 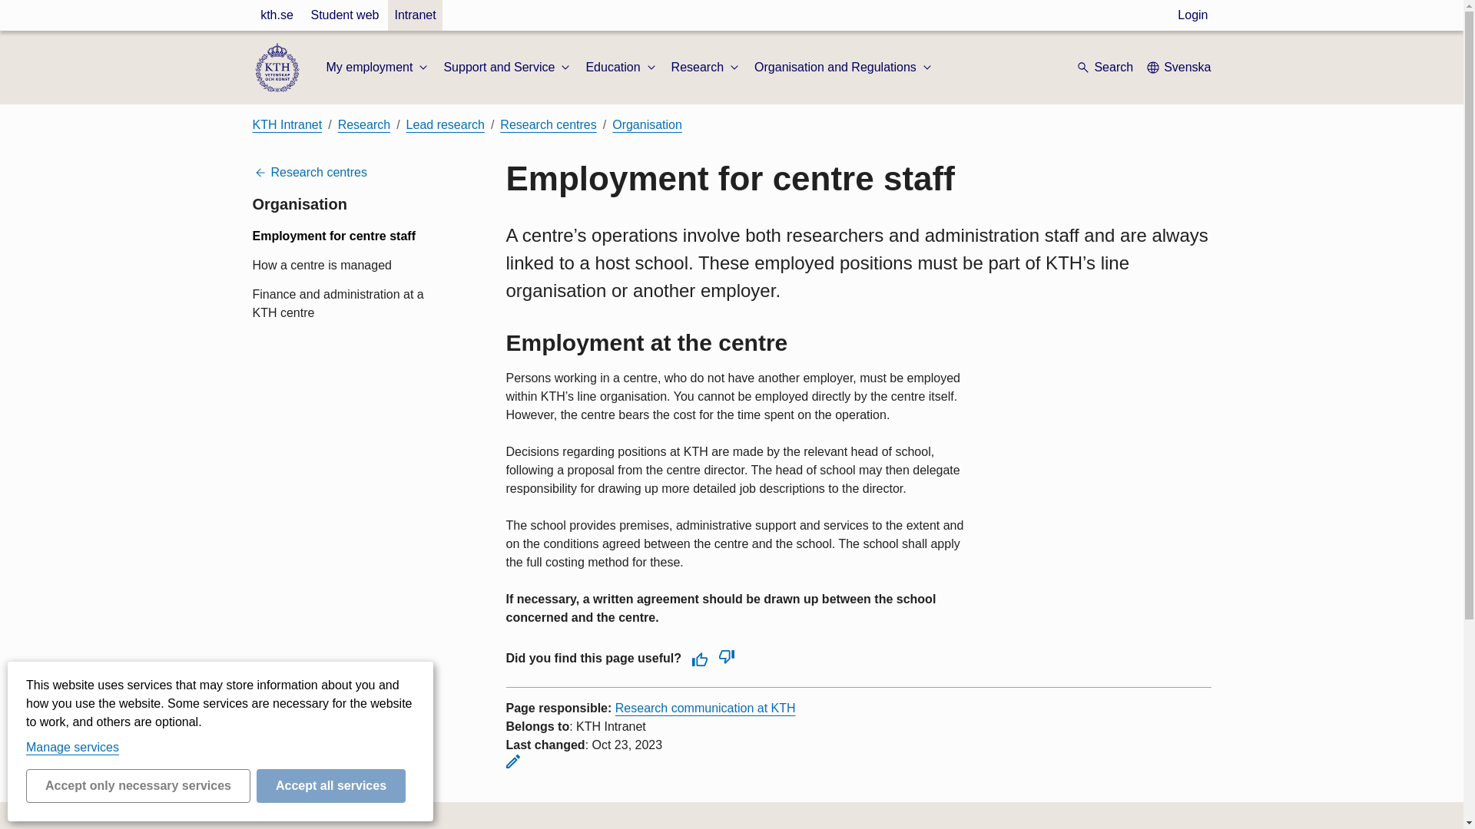 What do you see at coordinates (138, 786) in the screenshot?
I see `Accept only necessary services` at bounding box center [138, 786].